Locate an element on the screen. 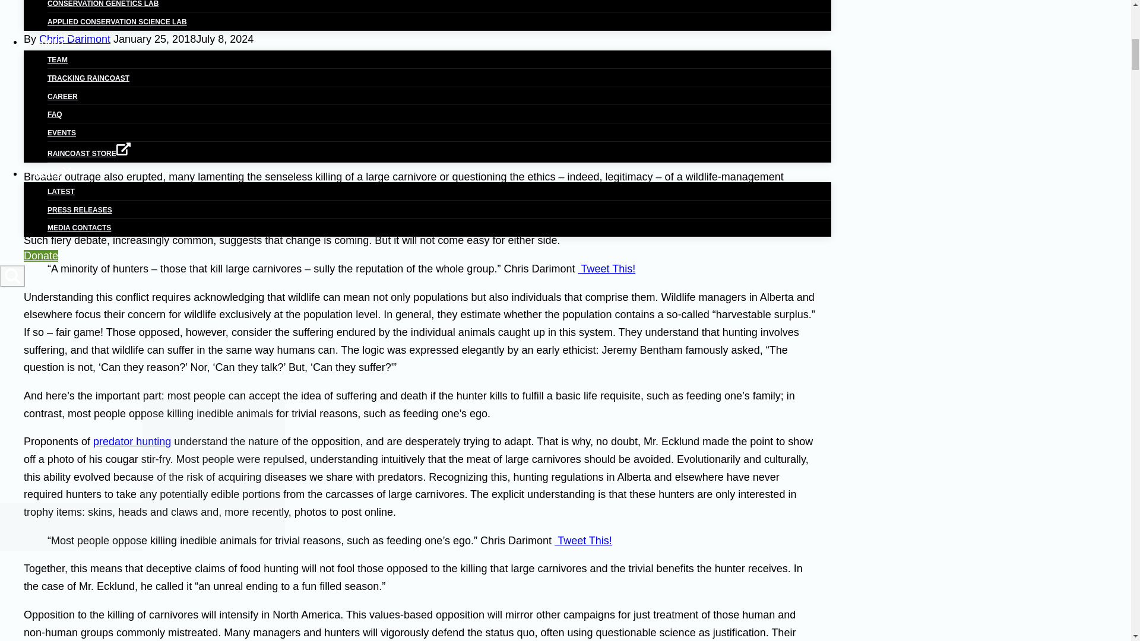  PRESS RELEASES is located at coordinates (80, 210).